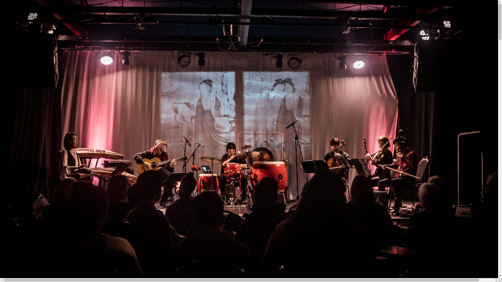  Describe the element at coordinates (50, 64) in the screenshot. I see `Artistic and Cultural Advisory Group` at that location.